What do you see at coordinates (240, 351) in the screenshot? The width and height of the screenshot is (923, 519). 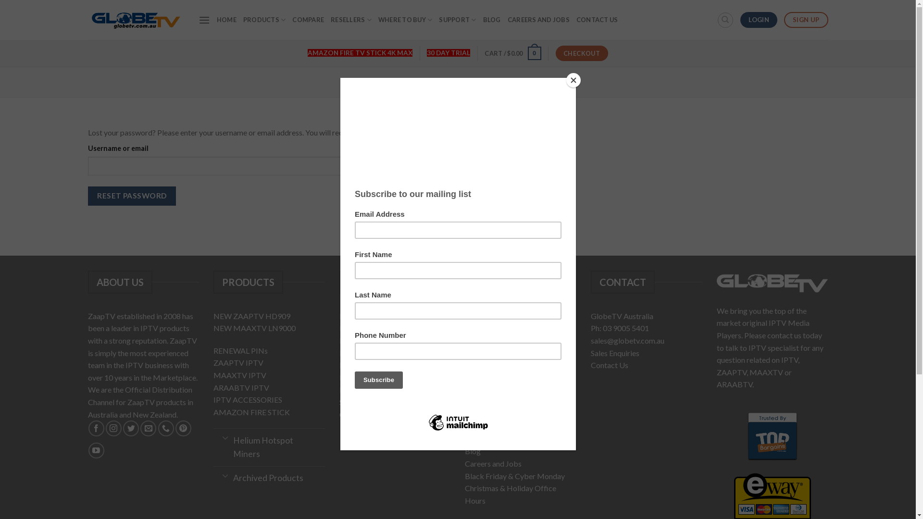 I see `RENEWAL PINs` at bounding box center [240, 351].